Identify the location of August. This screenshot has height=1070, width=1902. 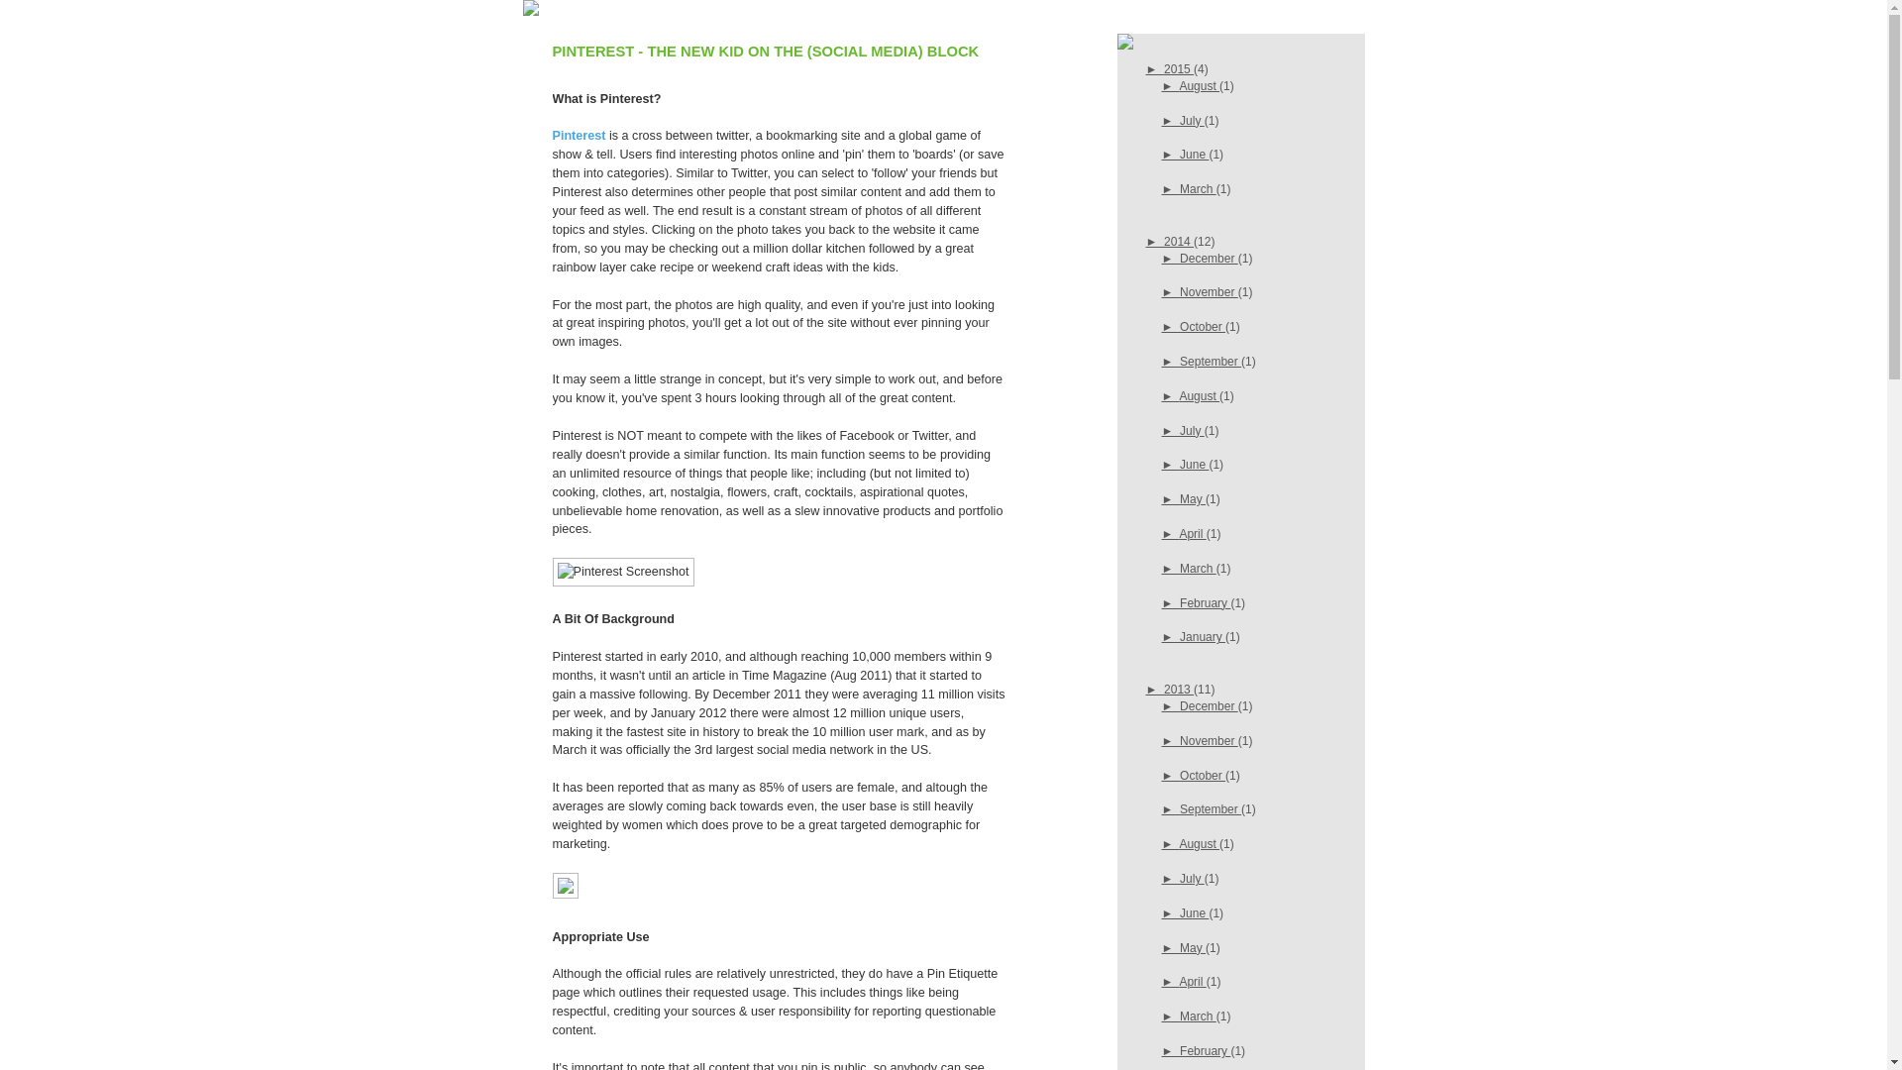
(1199, 844).